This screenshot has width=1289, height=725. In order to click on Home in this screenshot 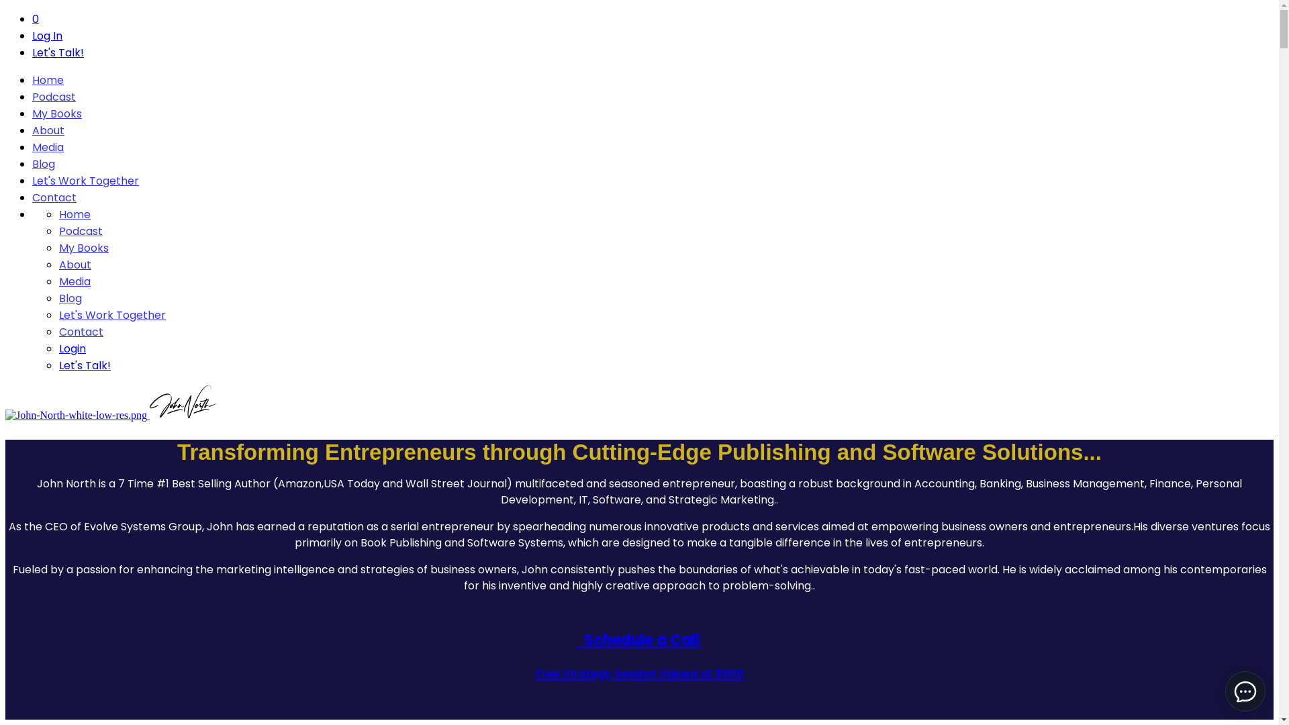, I will do `click(75, 215)`.